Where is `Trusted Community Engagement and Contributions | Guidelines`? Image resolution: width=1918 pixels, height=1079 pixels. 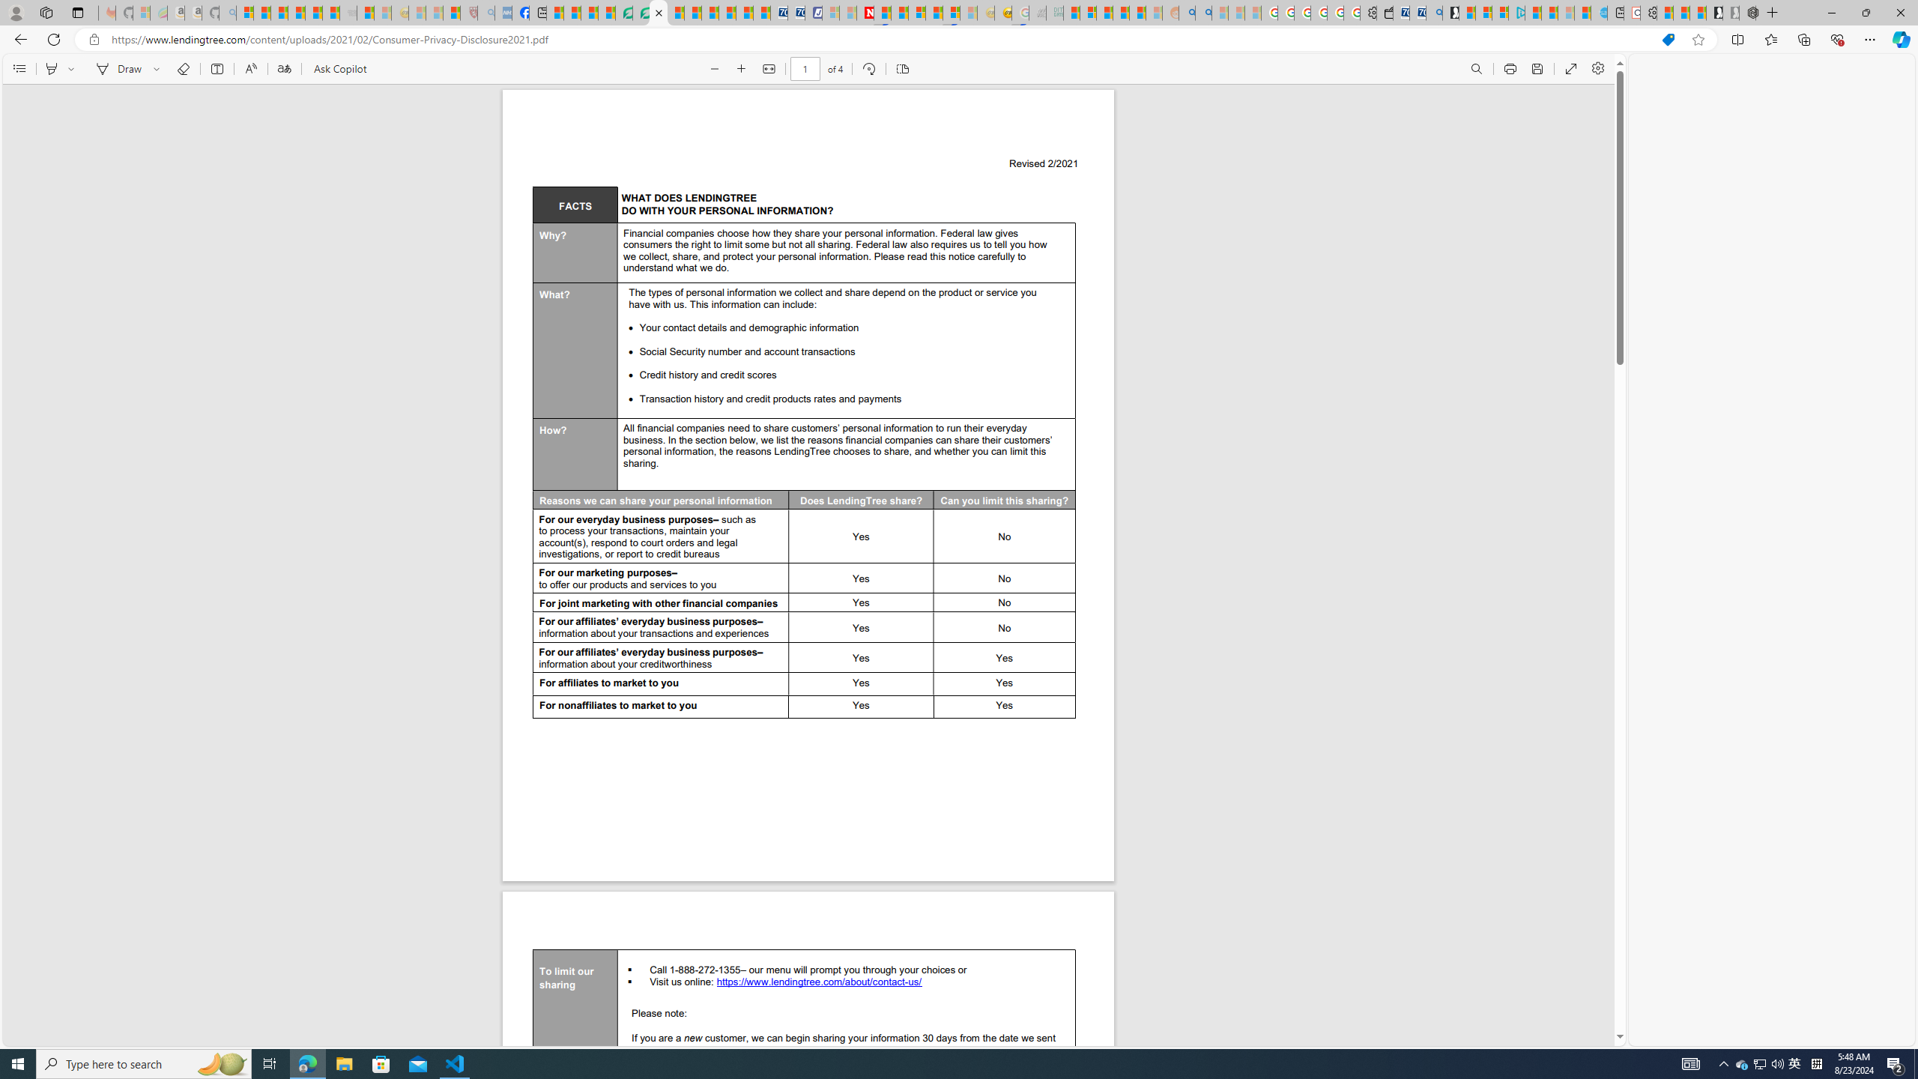
Trusted Community Engagement and Contributions | Guidelines is located at coordinates (883, 13).